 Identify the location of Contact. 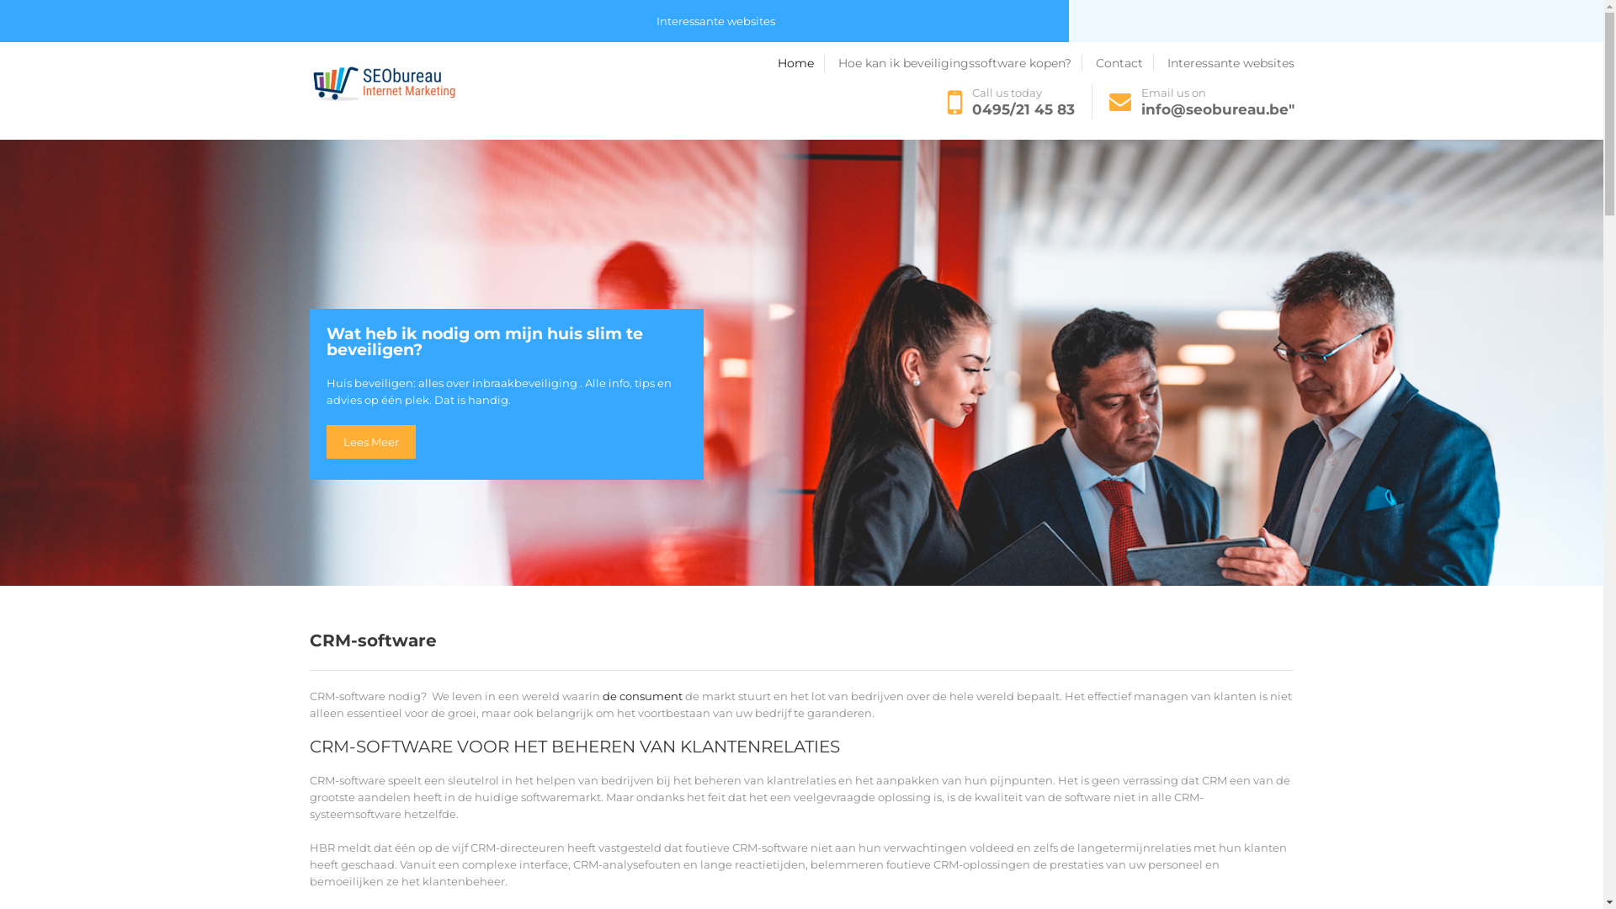
(621, 64).